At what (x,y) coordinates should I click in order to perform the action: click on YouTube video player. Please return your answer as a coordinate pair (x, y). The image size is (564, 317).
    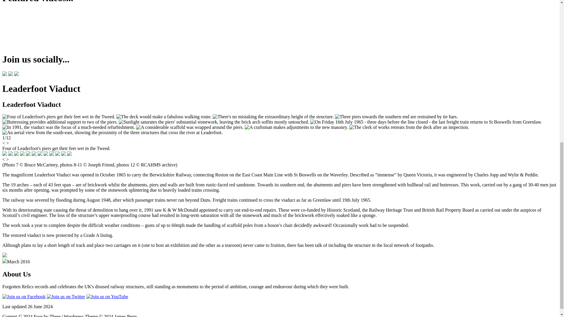
    Looking at the image, I should click on (35, 28).